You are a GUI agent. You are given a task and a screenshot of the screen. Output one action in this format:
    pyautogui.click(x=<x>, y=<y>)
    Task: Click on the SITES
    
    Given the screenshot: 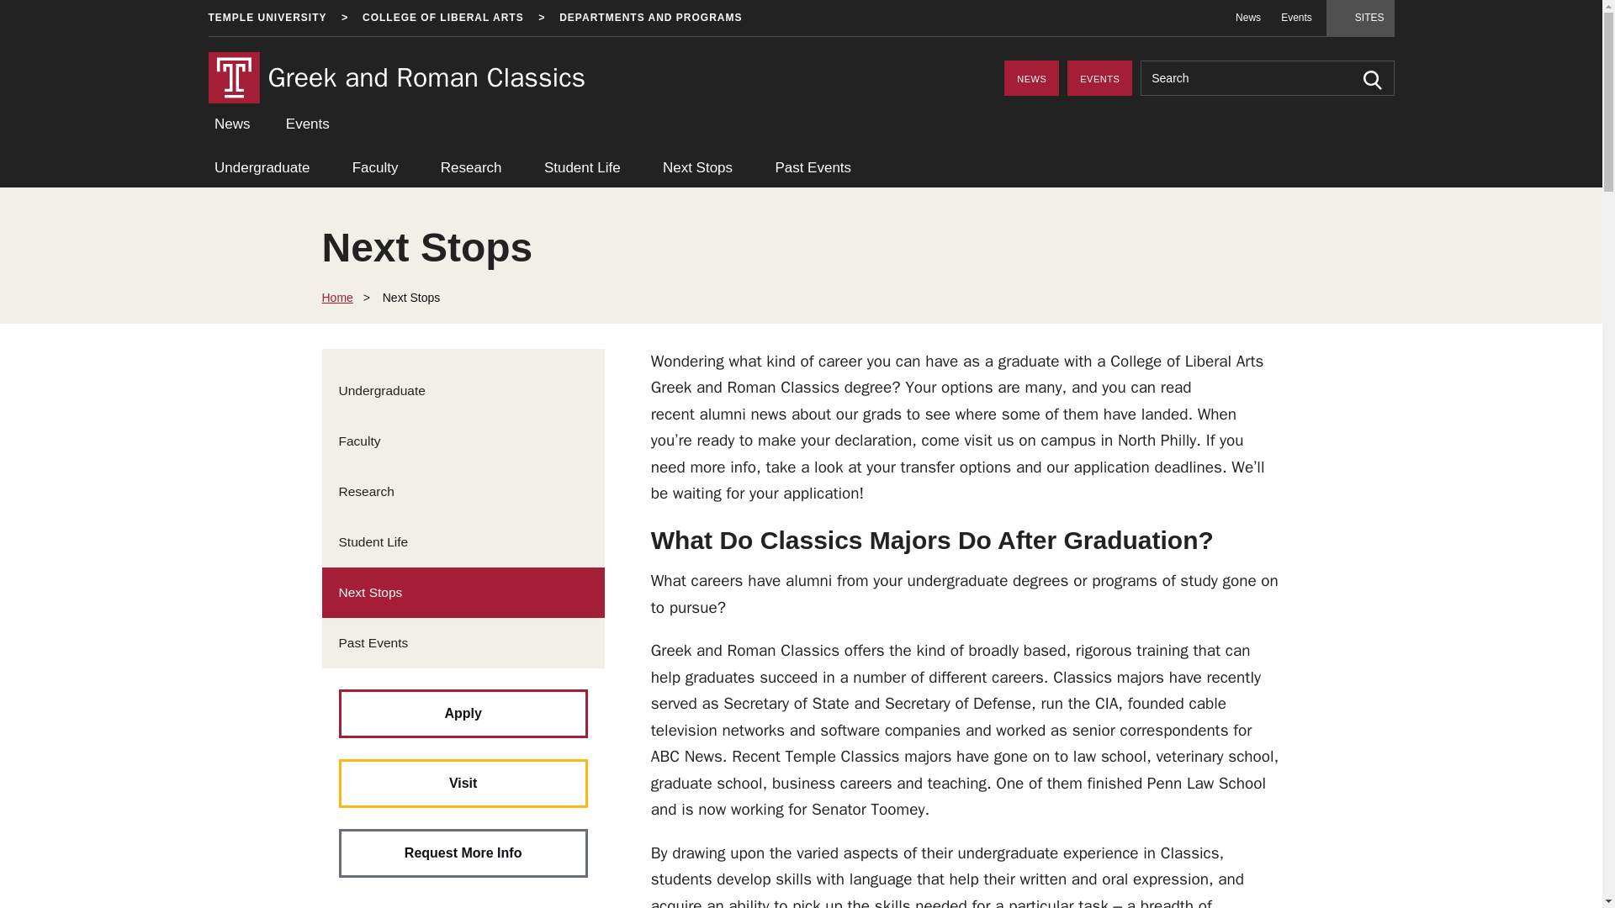 What is the action you would take?
    pyautogui.click(x=1360, y=18)
    